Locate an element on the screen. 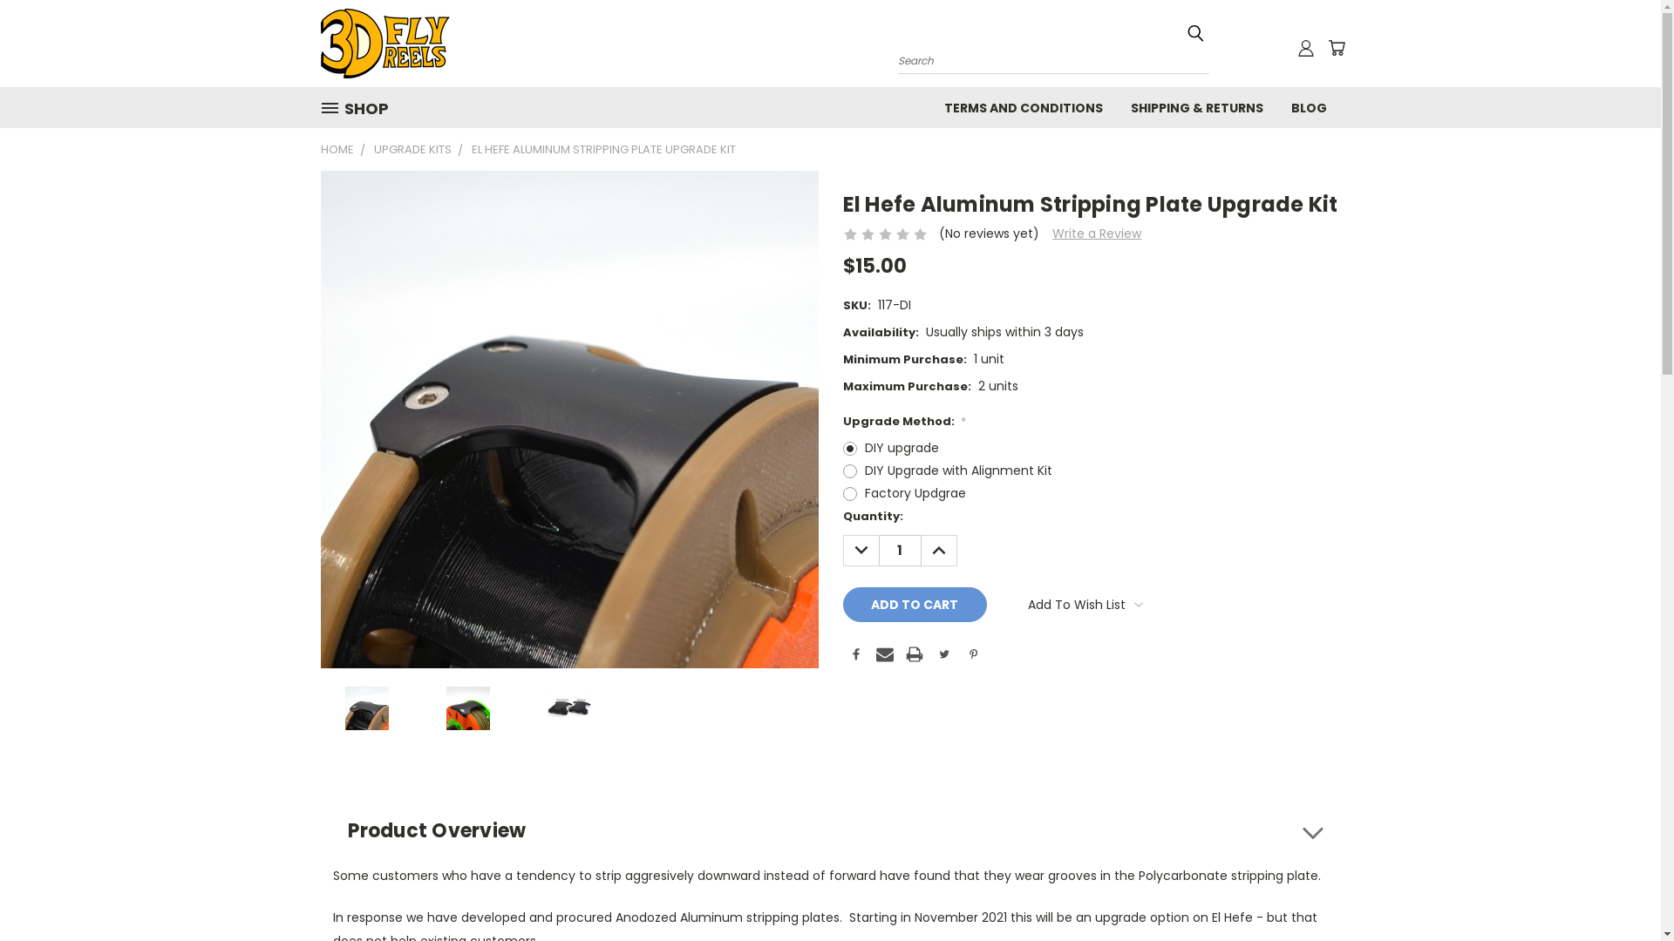 The width and height of the screenshot is (1674, 941). Write a Review is located at coordinates (1097, 234).